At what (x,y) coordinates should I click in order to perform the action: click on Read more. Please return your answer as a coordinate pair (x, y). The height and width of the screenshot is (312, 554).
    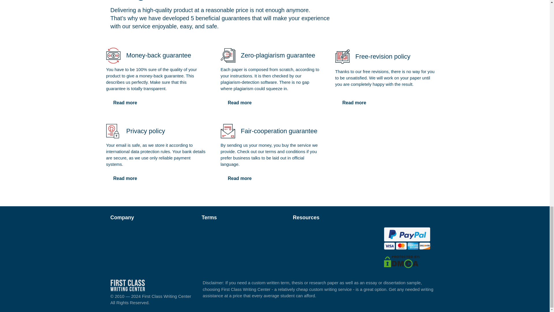
    Looking at the image, I should click on (354, 103).